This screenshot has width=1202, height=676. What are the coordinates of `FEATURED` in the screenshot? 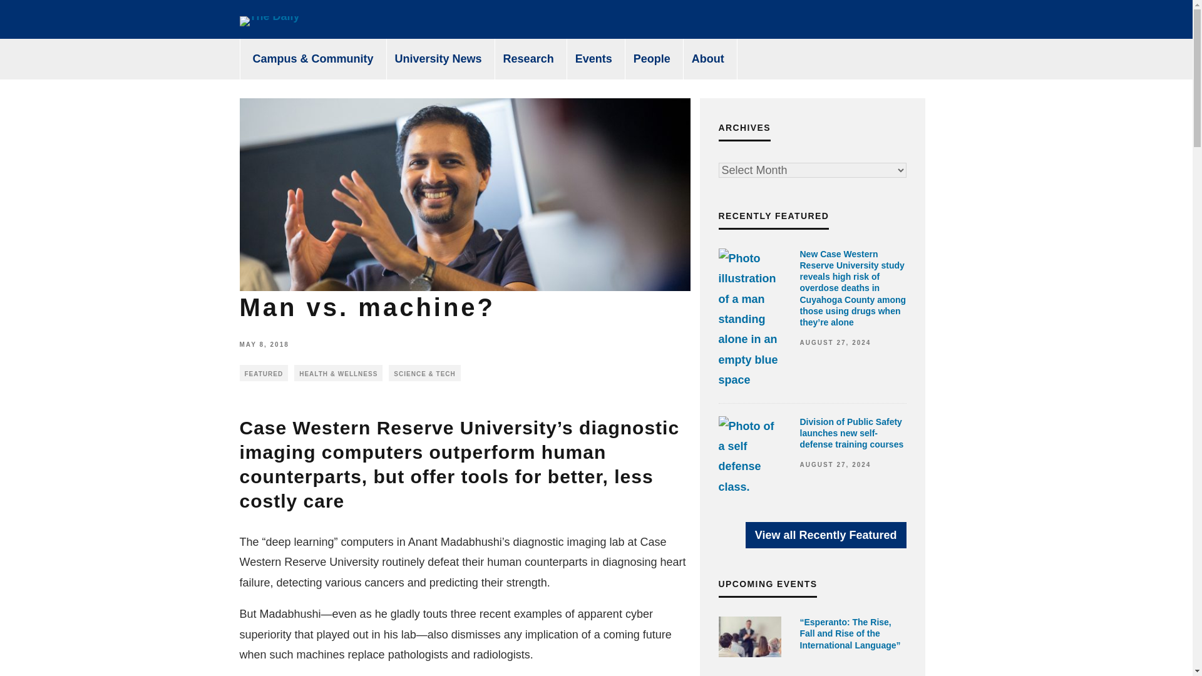 It's located at (264, 373).